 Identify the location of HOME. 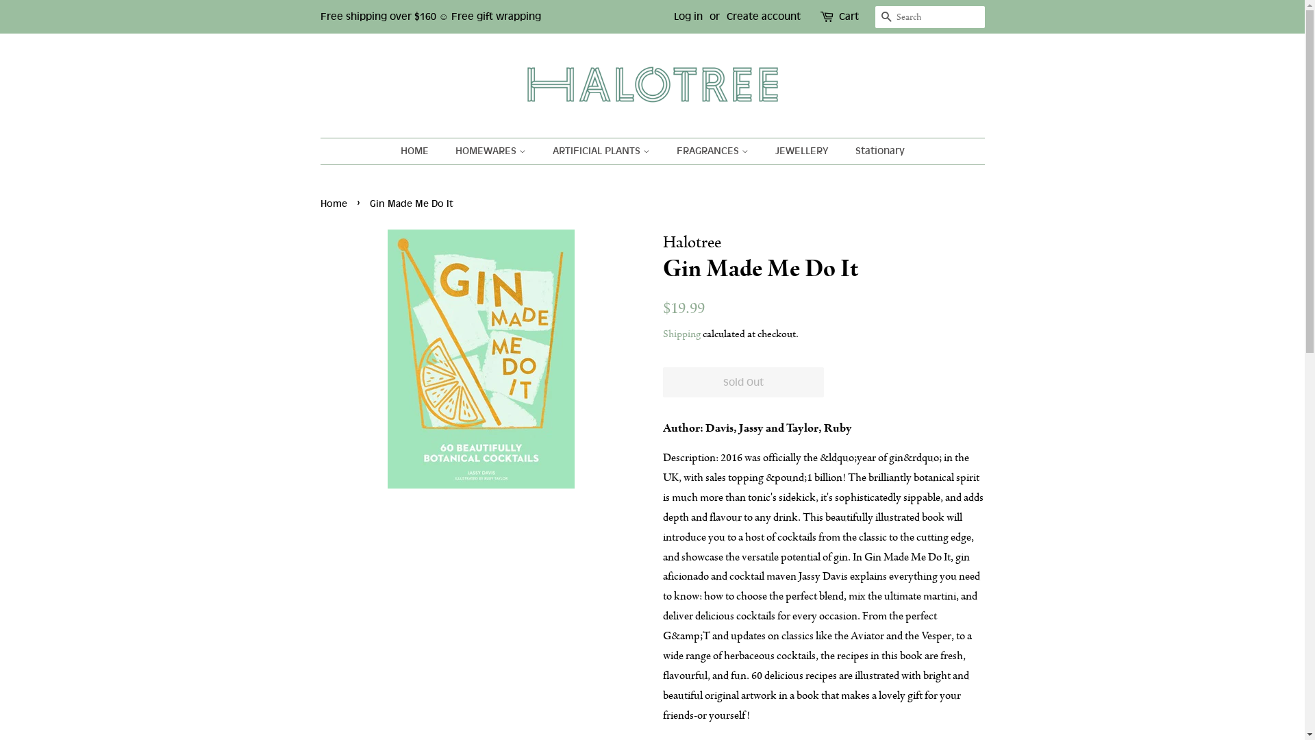
(421, 151).